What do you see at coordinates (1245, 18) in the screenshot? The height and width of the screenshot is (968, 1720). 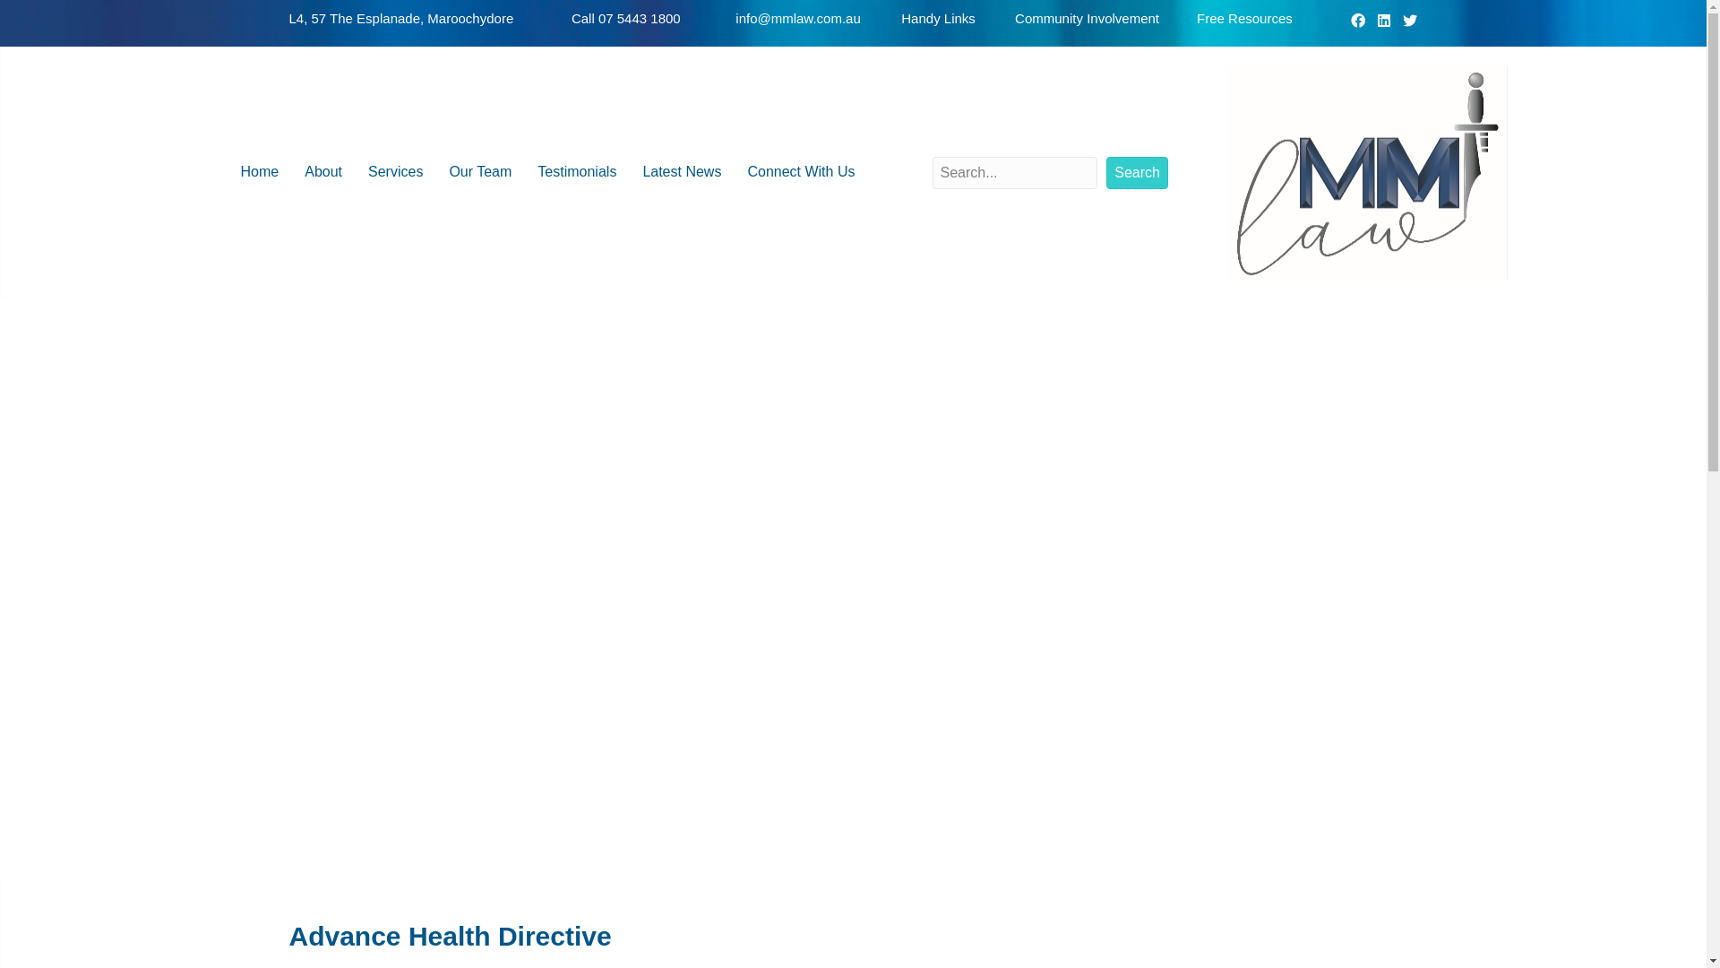 I see `Free Resources` at bounding box center [1245, 18].